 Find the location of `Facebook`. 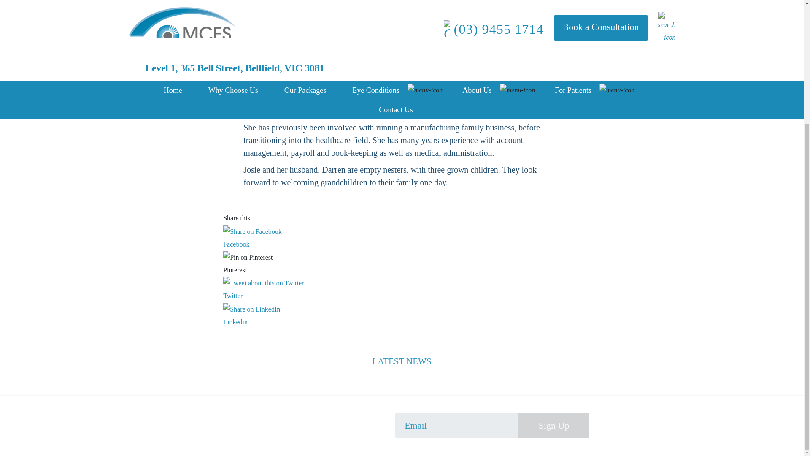

Facebook is located at coordinates (252, 231).